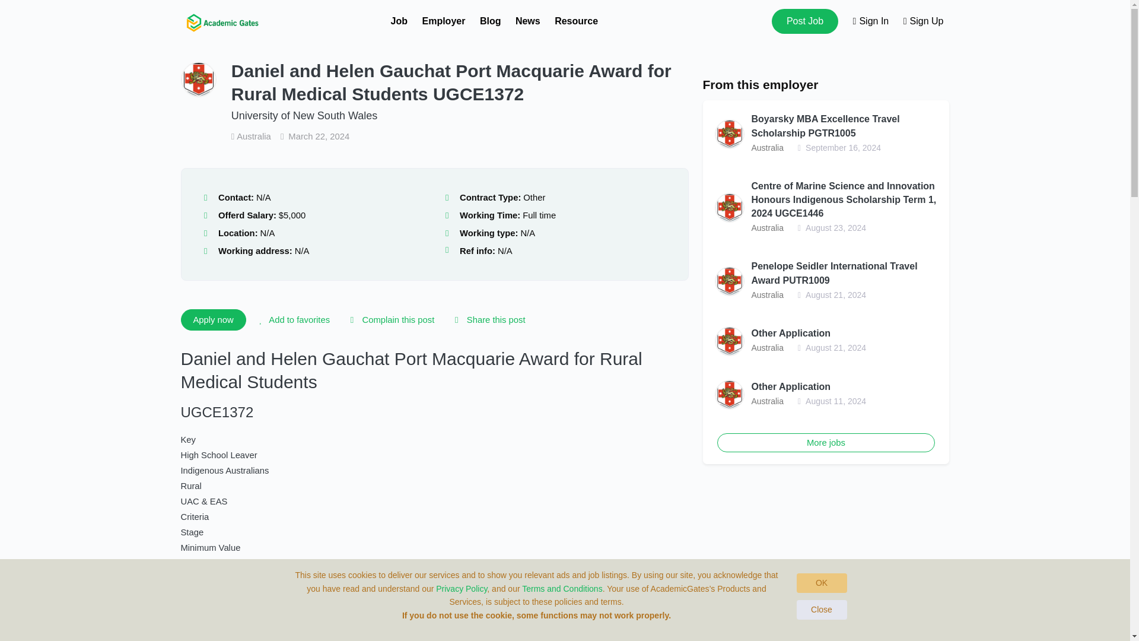  I want to click on Advertisement, so click(434, 636).